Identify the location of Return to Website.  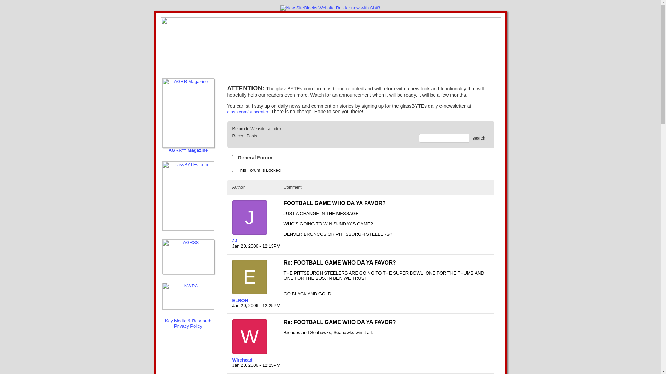
(249, 129).